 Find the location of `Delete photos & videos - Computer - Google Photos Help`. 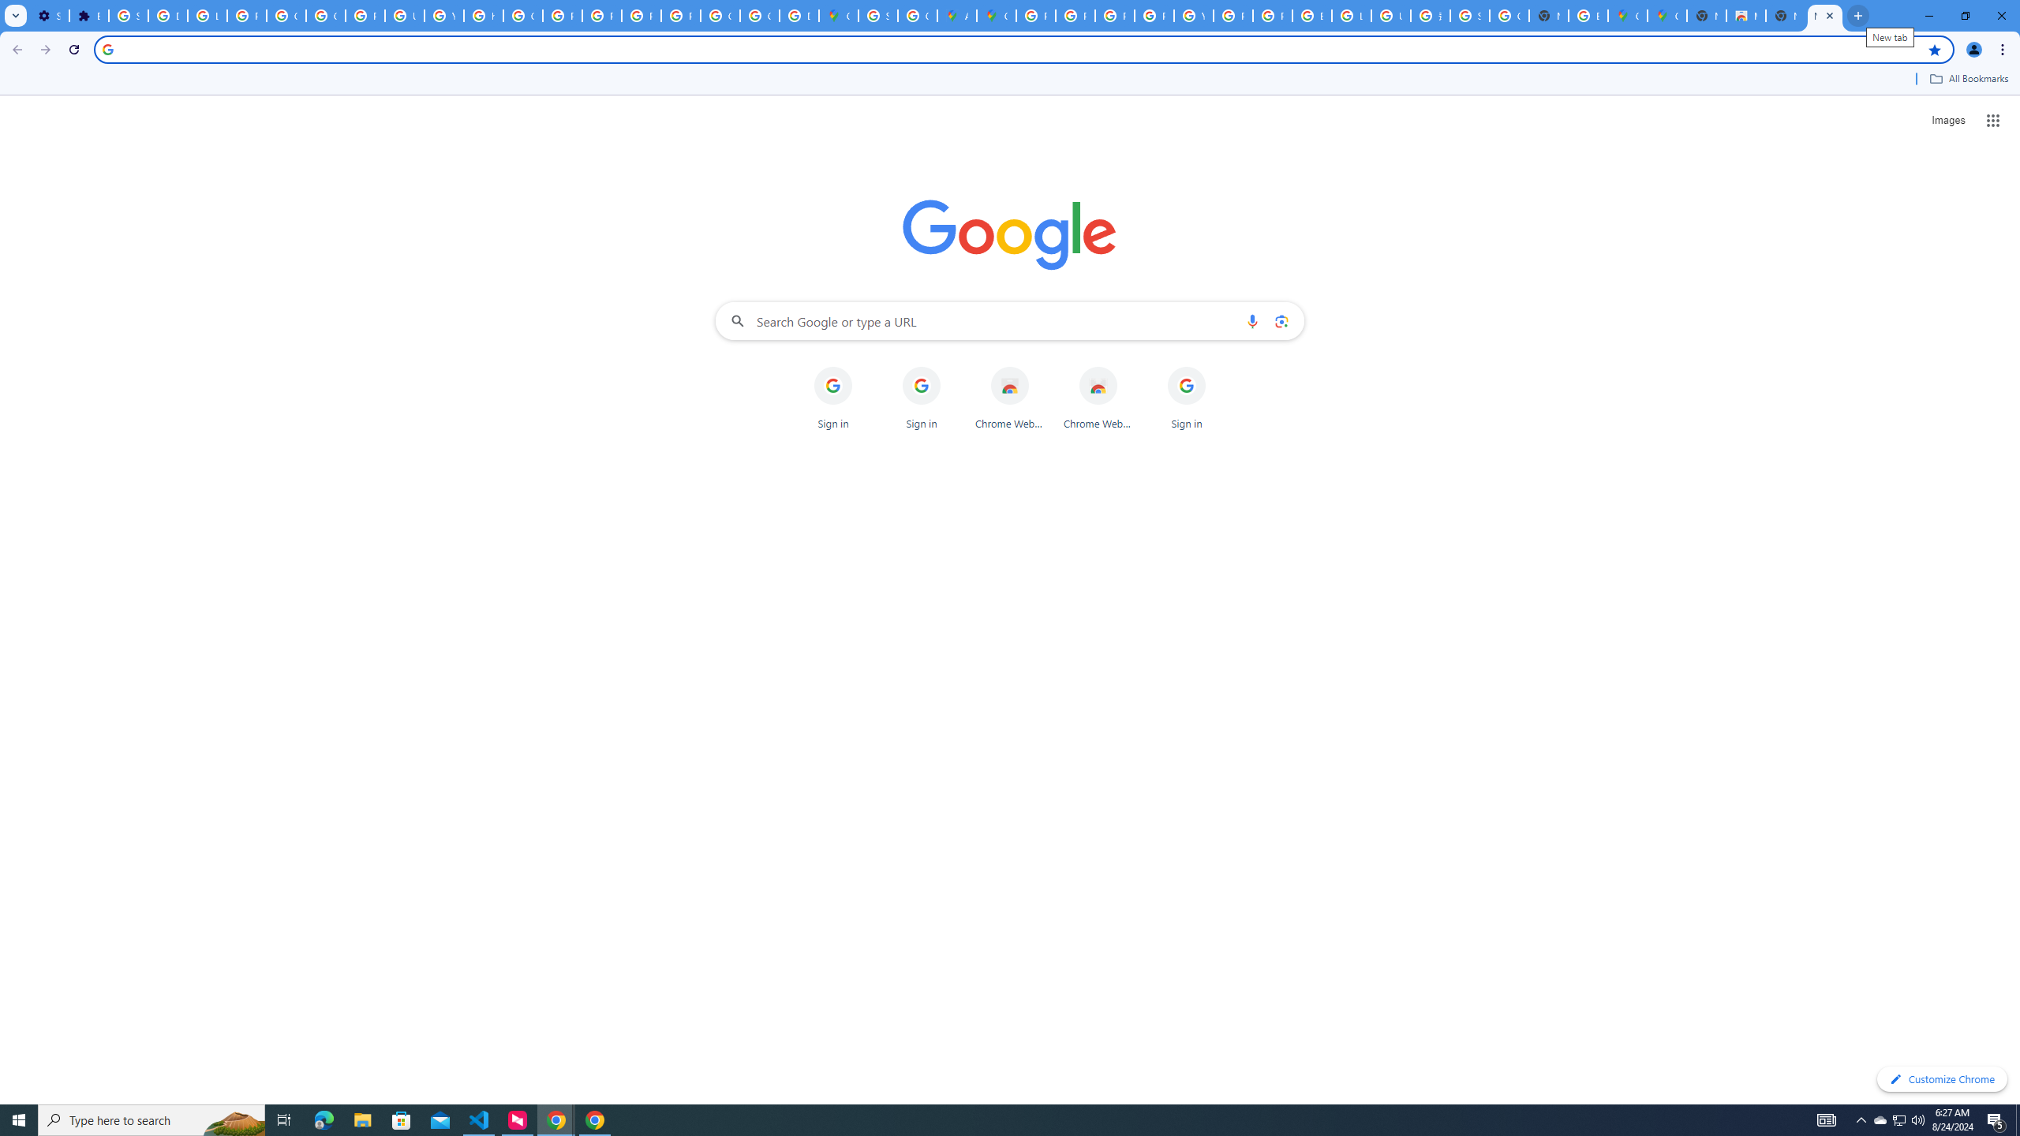

Delete photos & videos - Computer - Google Photos Help is located at coordinates (167, 16).